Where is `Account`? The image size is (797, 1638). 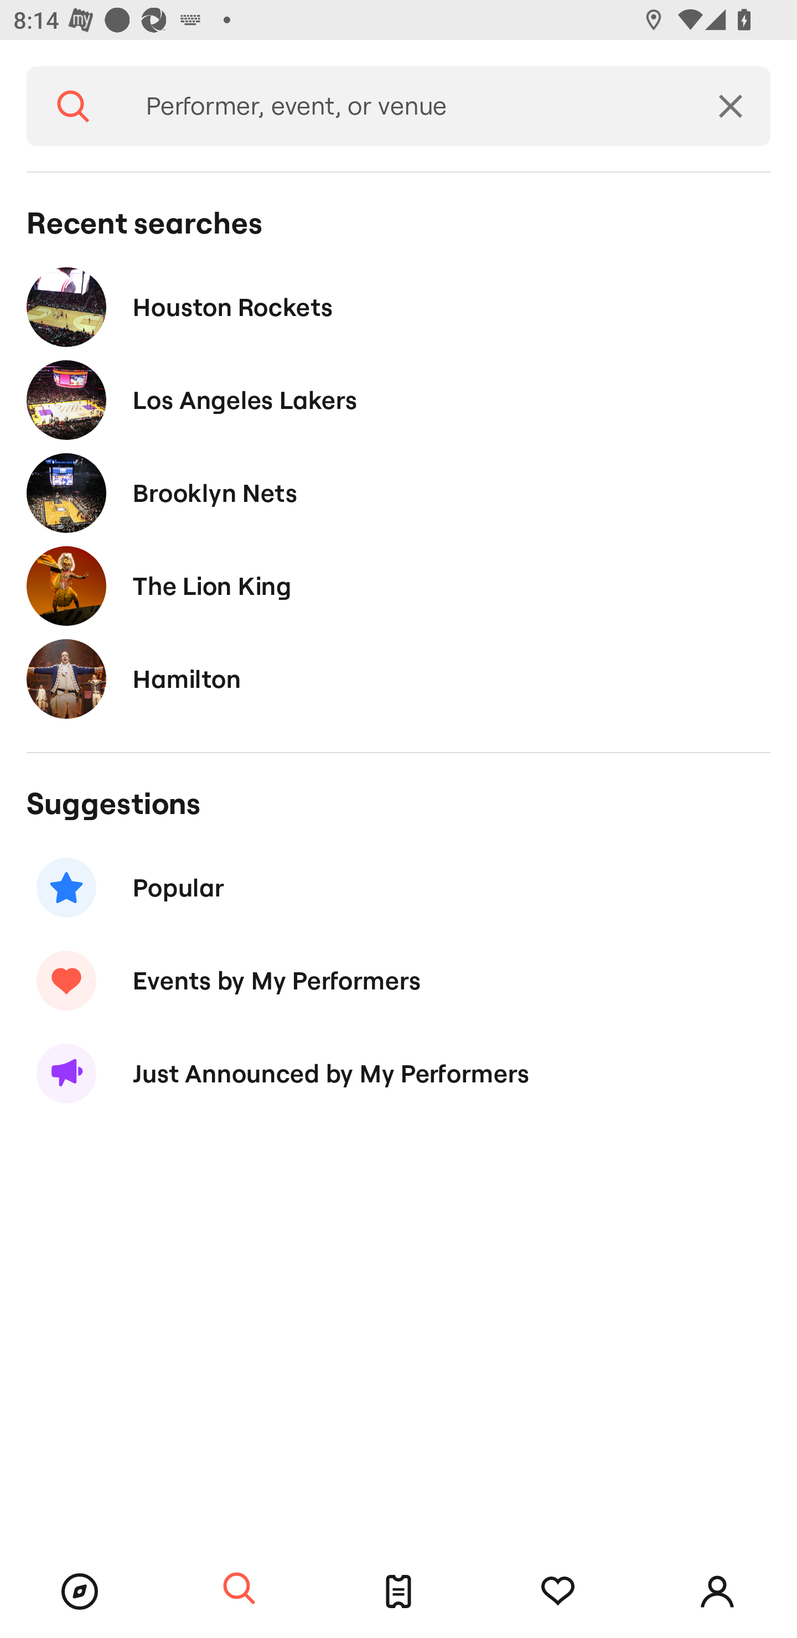
Account is located at coordinates (717, 1592).